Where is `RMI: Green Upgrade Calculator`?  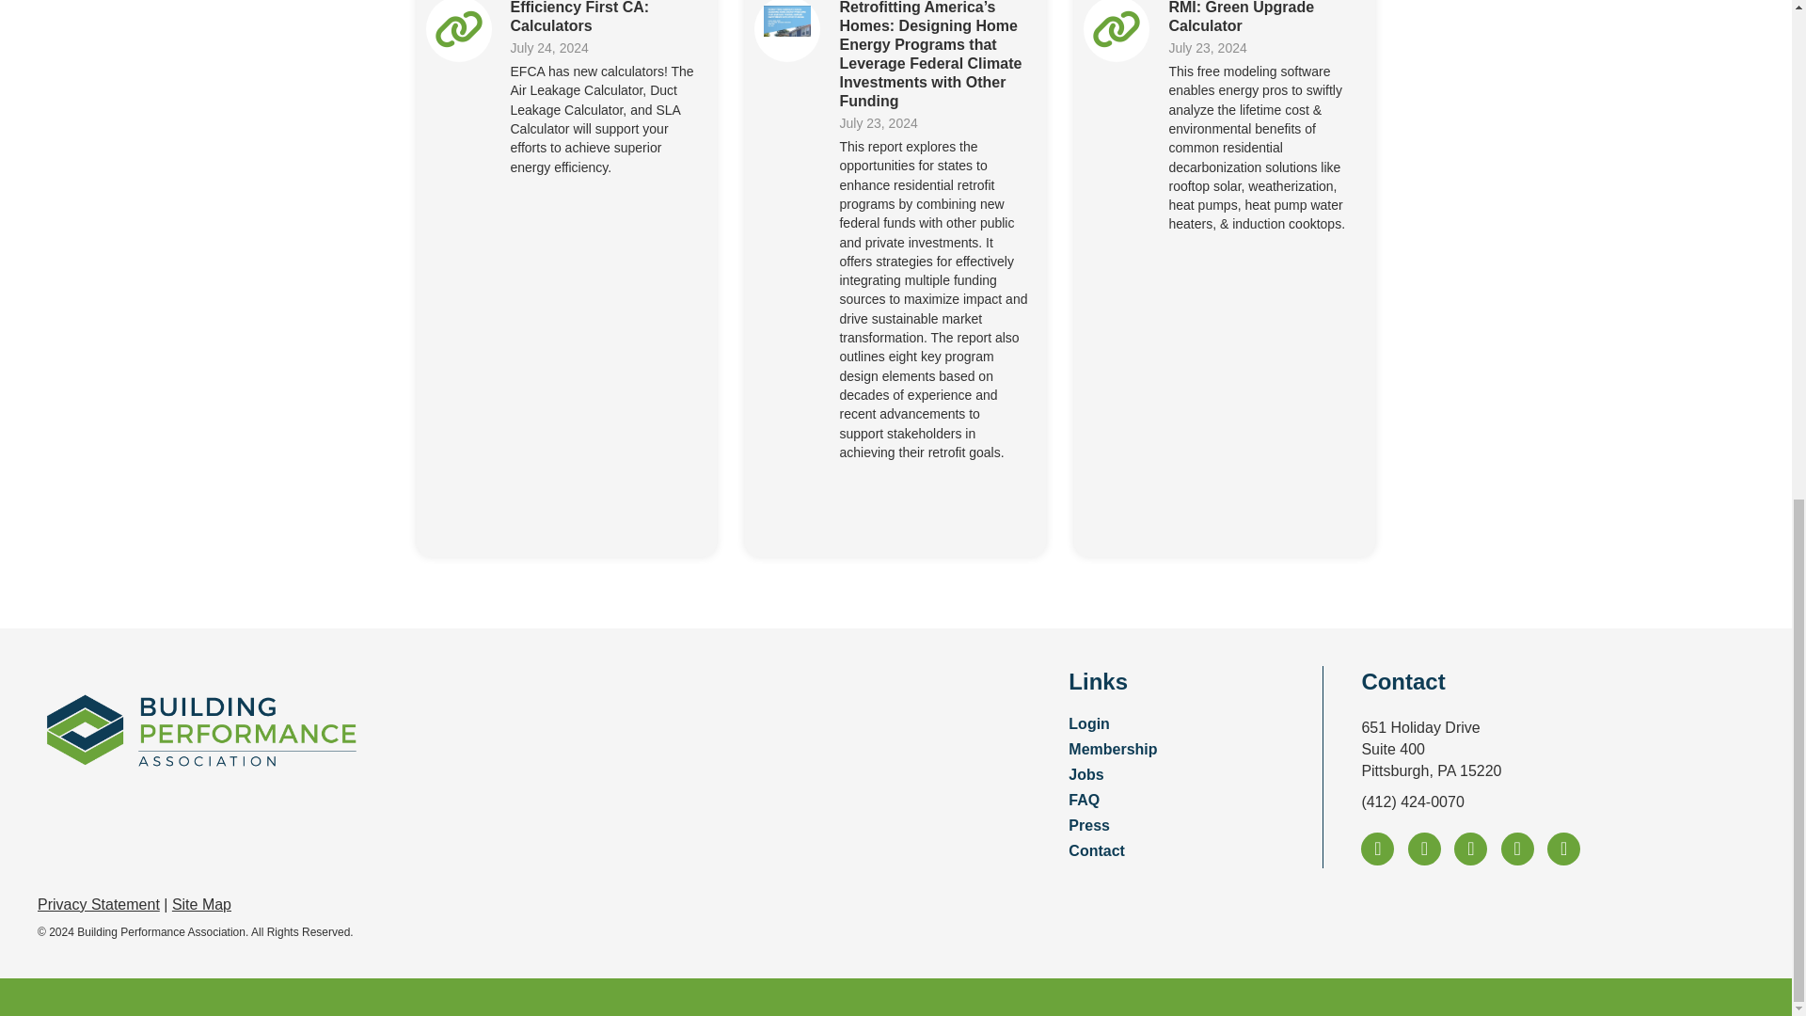 RMI: Green Upgrade Calculator is located at coordinates (1116, 27).